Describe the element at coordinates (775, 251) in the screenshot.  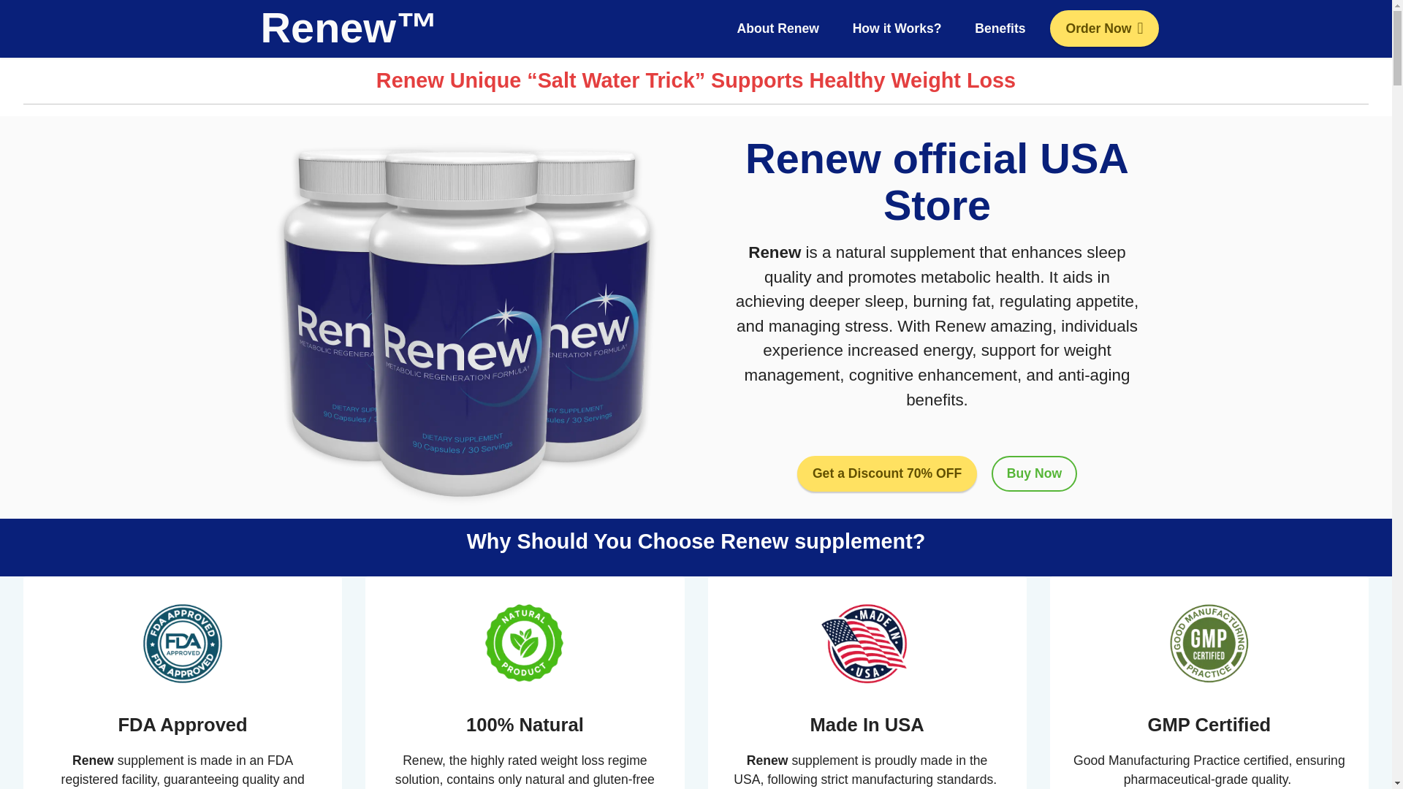
I see `Renew` at that location.